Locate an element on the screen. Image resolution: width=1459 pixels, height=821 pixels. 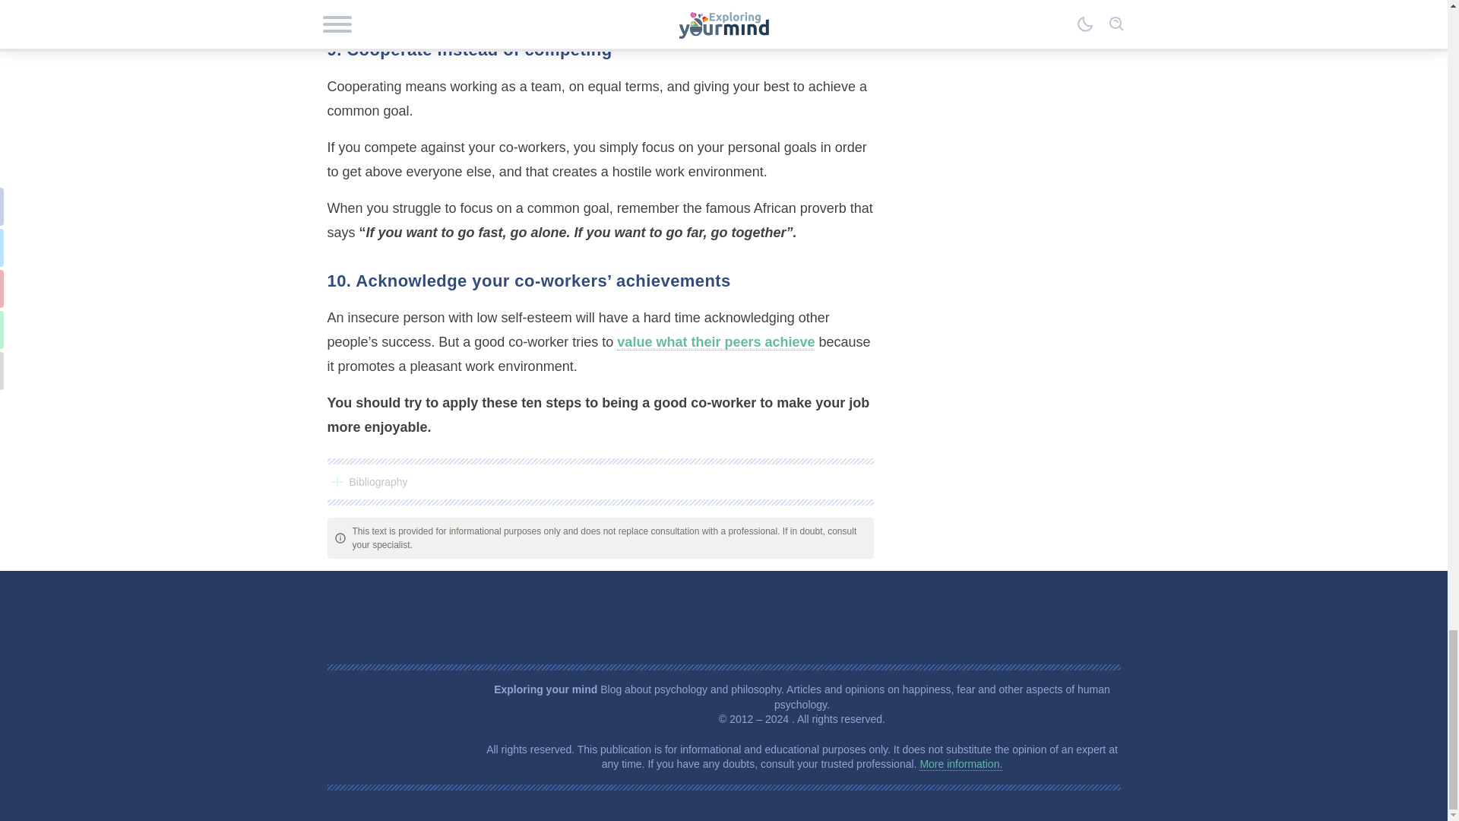
More information. is located at coordinates (961, 764).